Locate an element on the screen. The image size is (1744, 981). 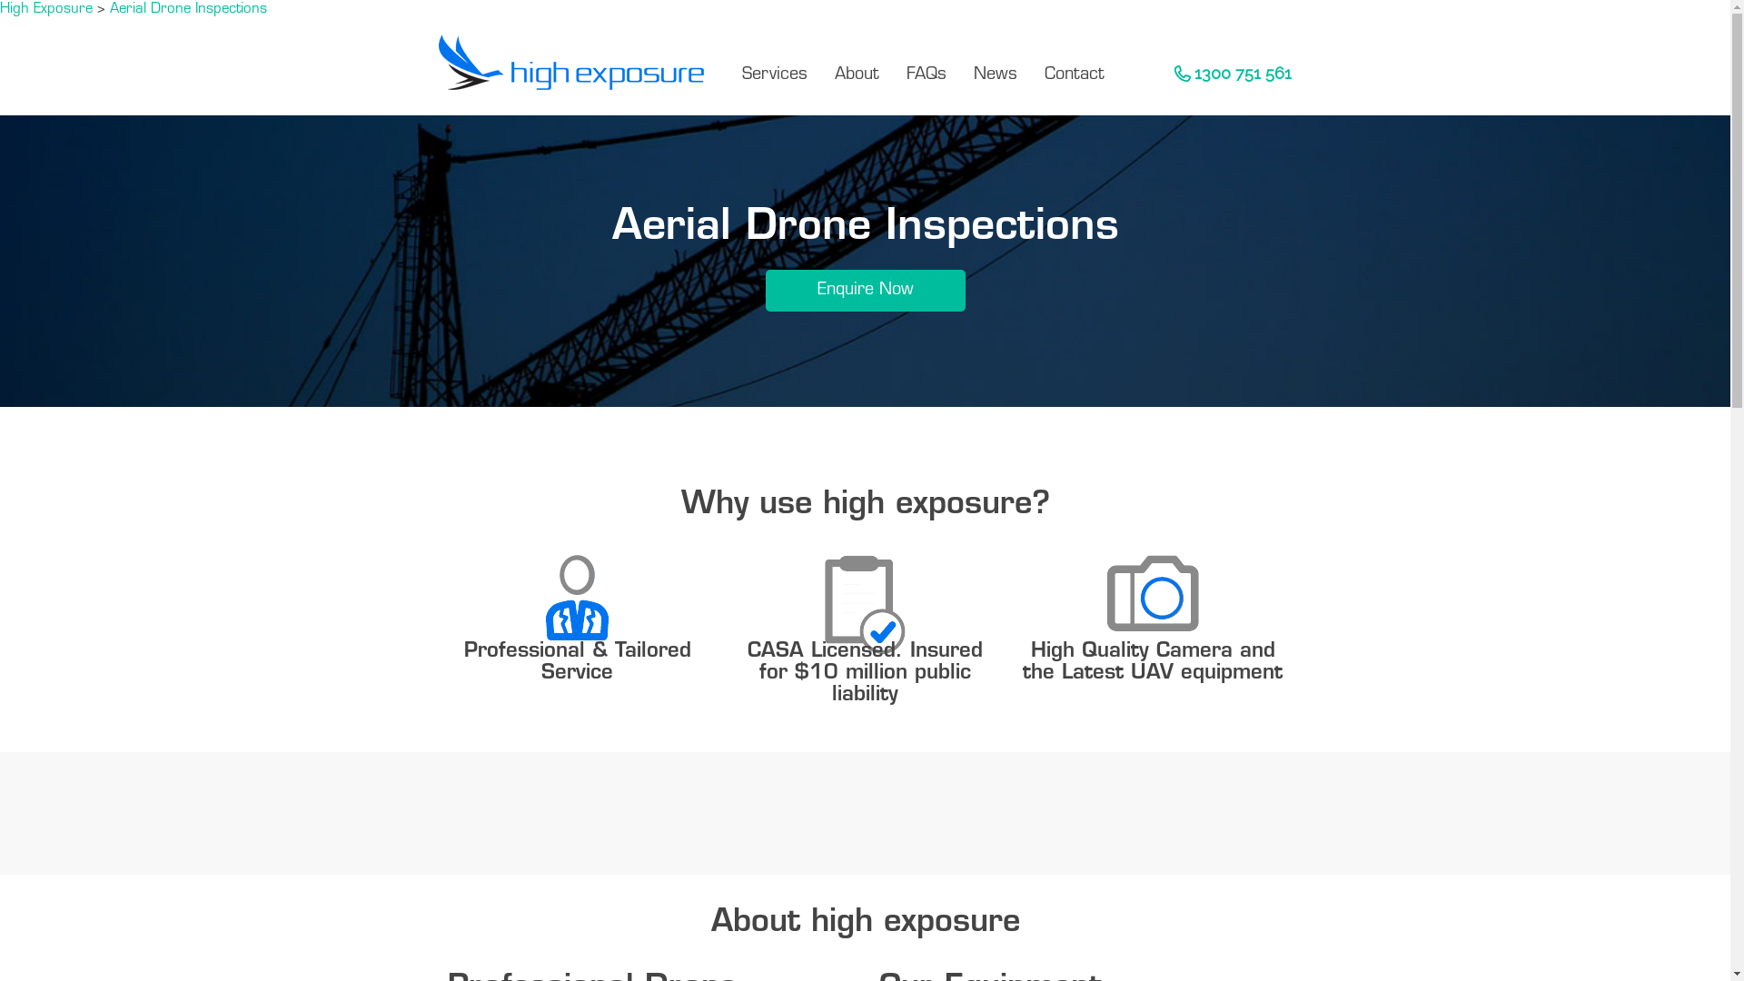
About is located at coordinates (857, 74).